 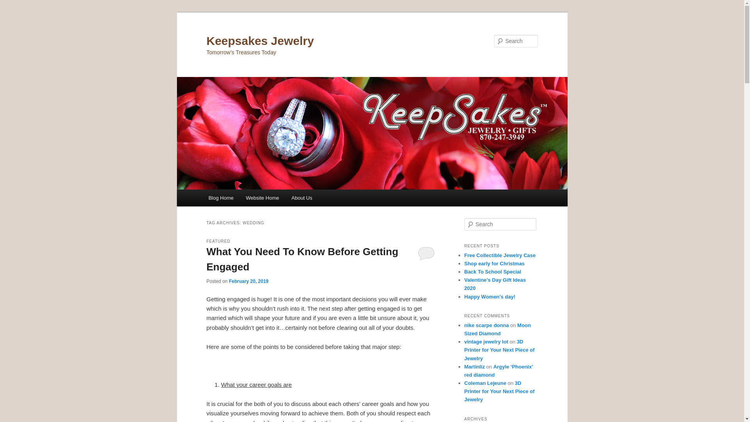 What do you see at coordinates (499, 392) in the screenshot?
I see `3D Printer for Your Next Piece of Jewelry` at bounding box center [499, 392].